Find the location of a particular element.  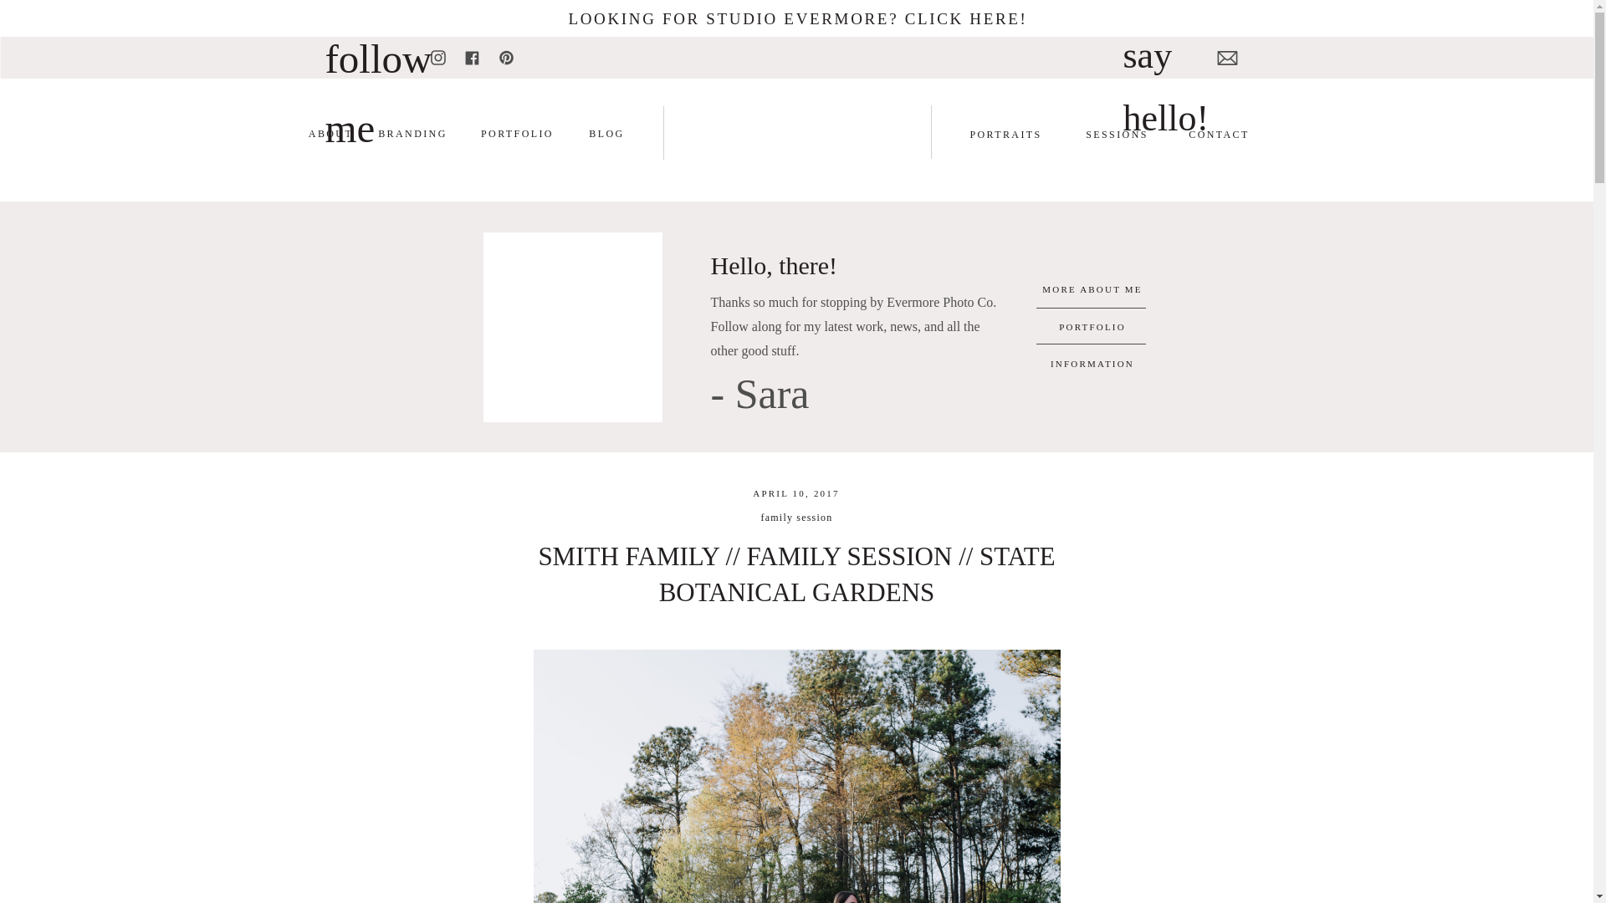

LOOKING FOR STUDIO EVERMORE? CLICK HERE! is located at coordinates (798, 18).